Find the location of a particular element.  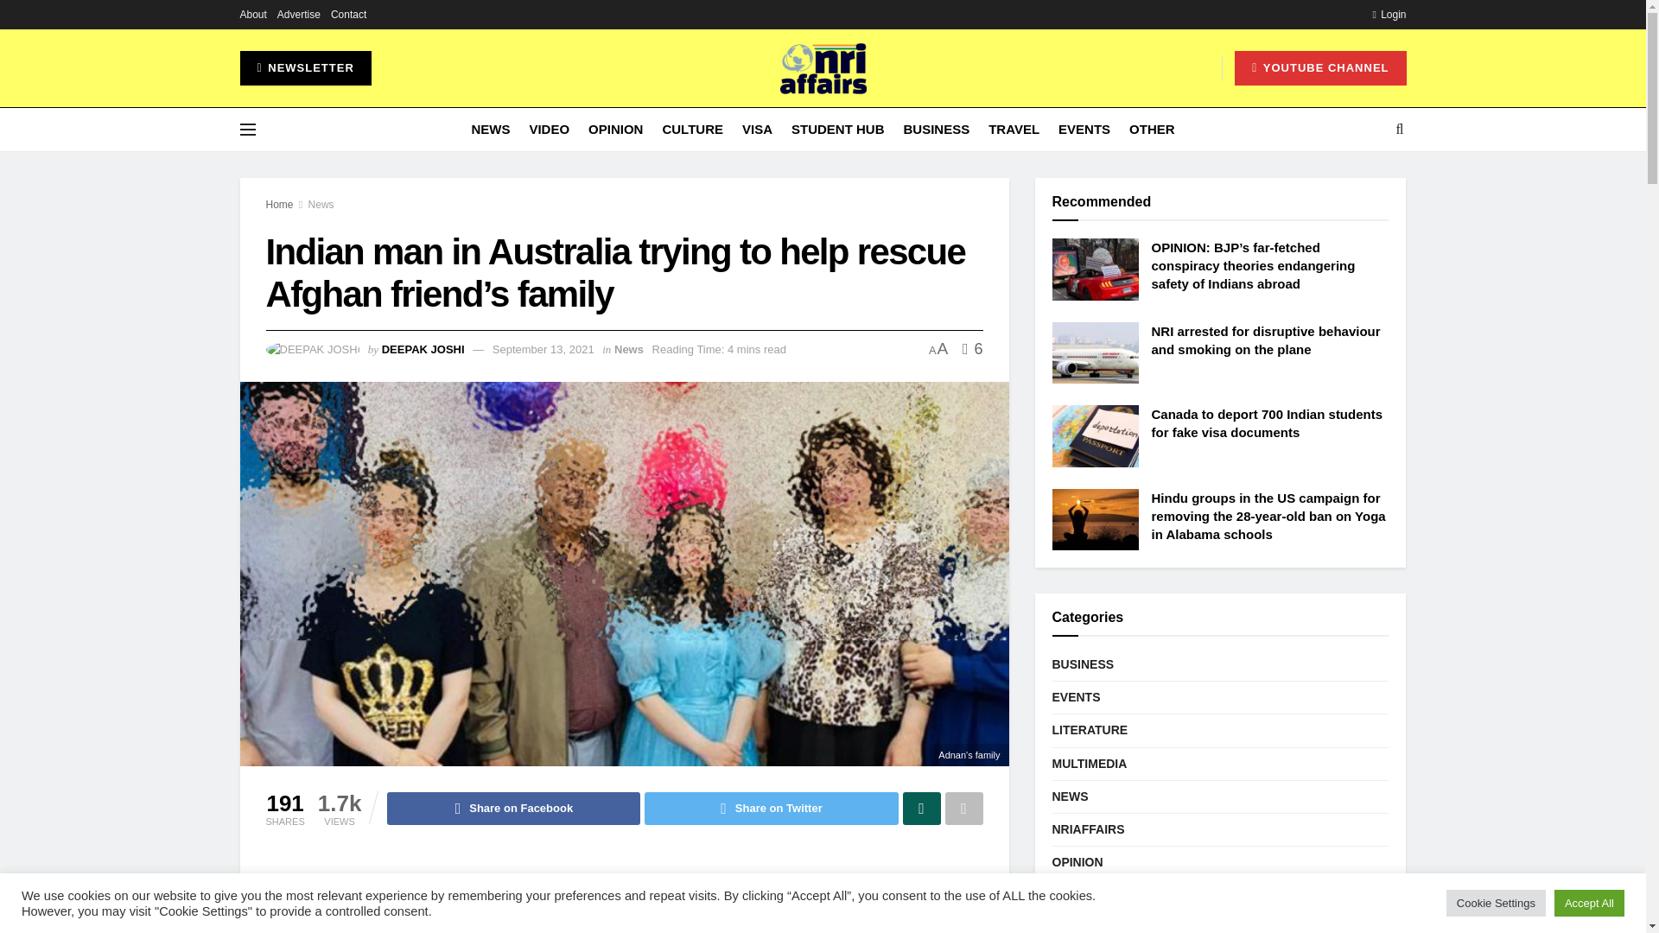

OTHER is located at coordinates (1152, 130).